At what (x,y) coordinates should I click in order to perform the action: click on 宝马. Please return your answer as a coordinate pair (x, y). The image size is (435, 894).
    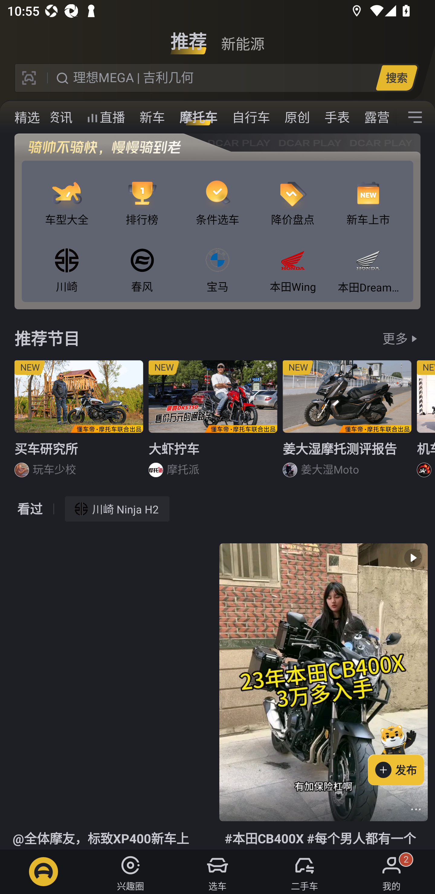
    Looking at the image, I should click on (217, 261).